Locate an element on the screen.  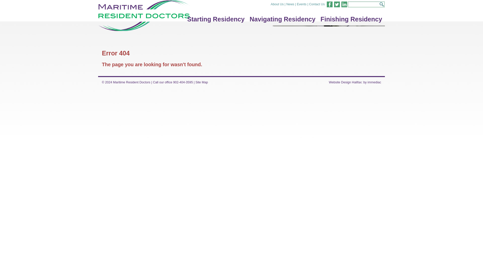
Contact Us is located at coordinates (317, 4).